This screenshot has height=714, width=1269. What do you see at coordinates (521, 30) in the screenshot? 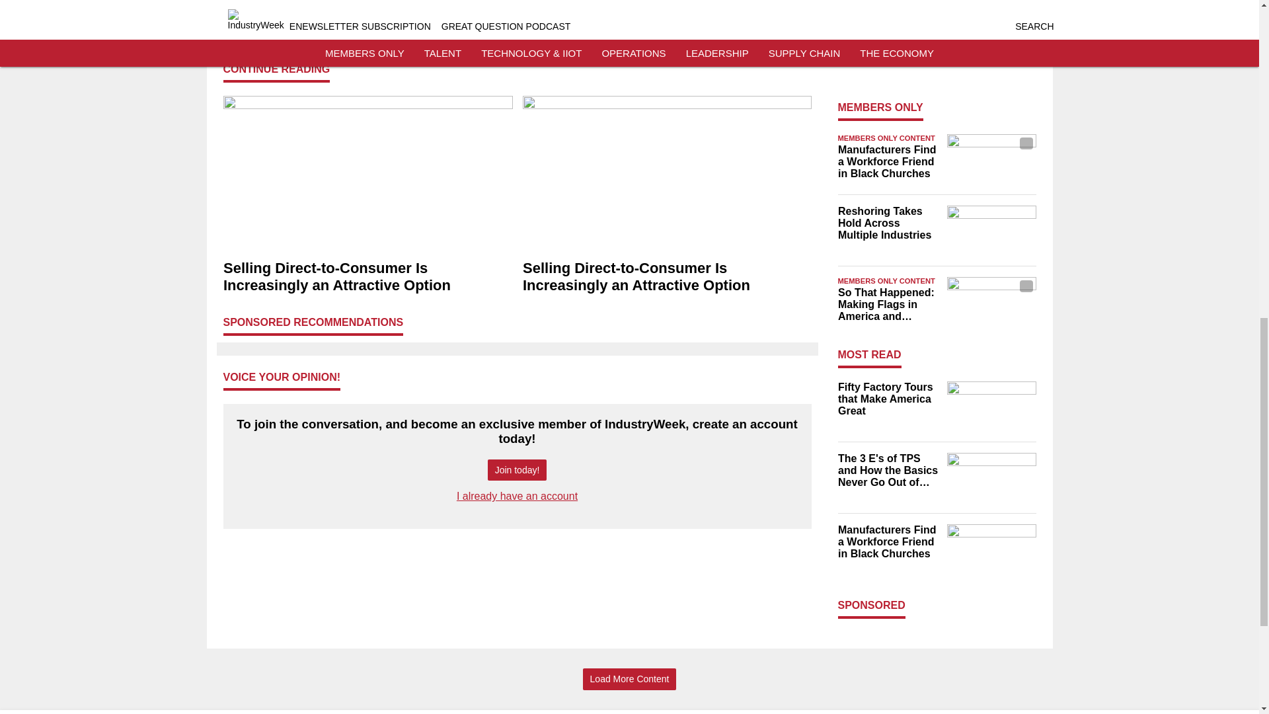
I see `Contact IndustryWeek` at bounding box center [521, 30].